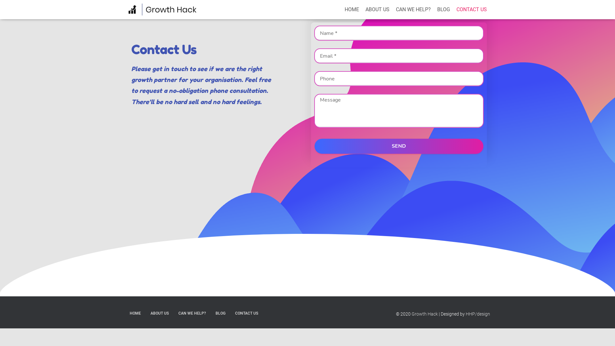  I want to click on CONTACT US, so click(247, 313).